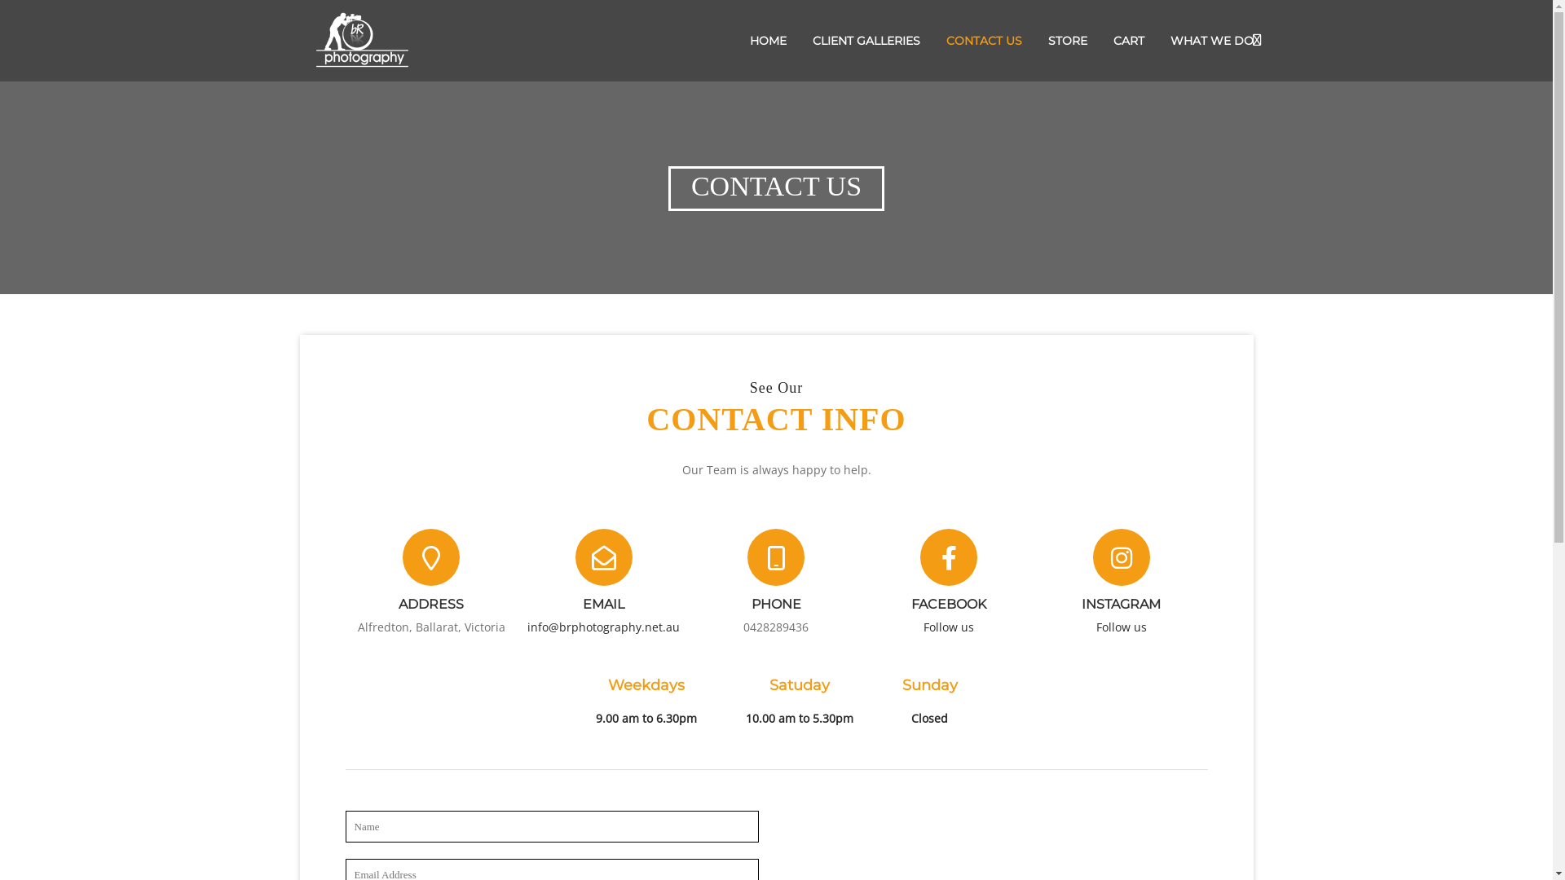 The width and height of the screenshot is (1565, 880). What do you see at coordinates (1122, 583) in the screenshot?
I see `INSTAGRAM
Follow us` at bounding box center [1122, 583].